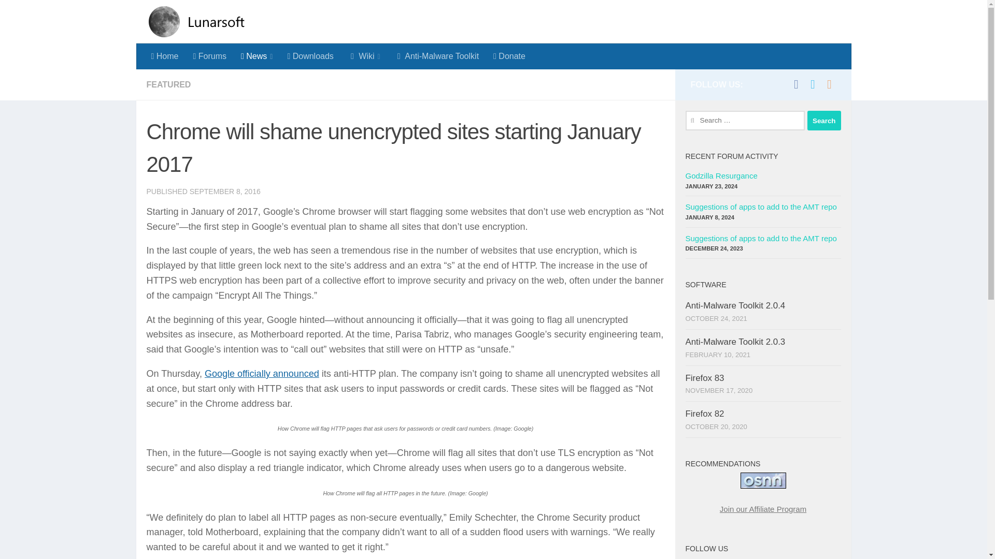 Image resolution: width=995 pixels, height=559 pixels. Describe the element at coordinates (165, 56) in the screenshot. I see `Home` at that location.